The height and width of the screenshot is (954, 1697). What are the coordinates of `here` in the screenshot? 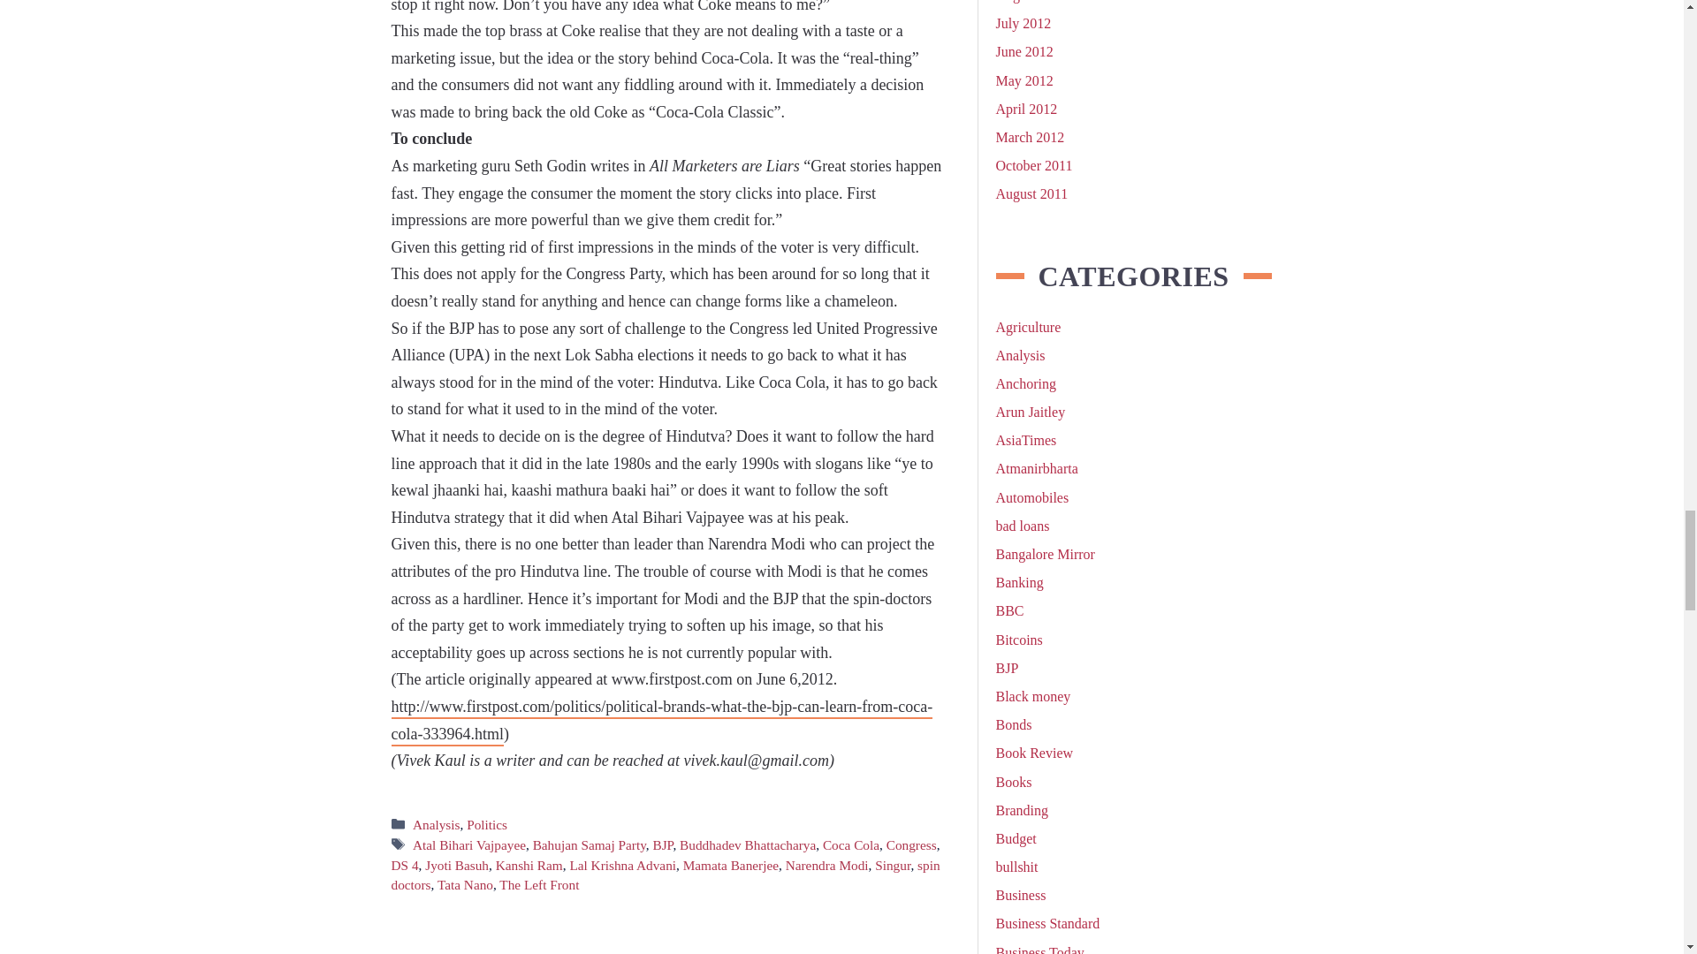 It's located at (661, 721).